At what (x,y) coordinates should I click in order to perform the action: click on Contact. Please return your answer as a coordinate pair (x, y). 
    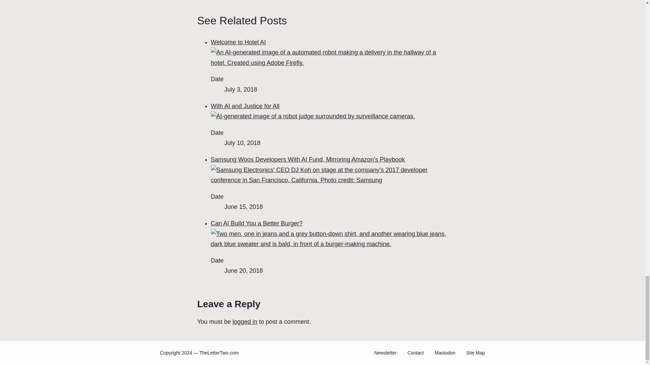
    Looking at the image, I should click on (415, 353).